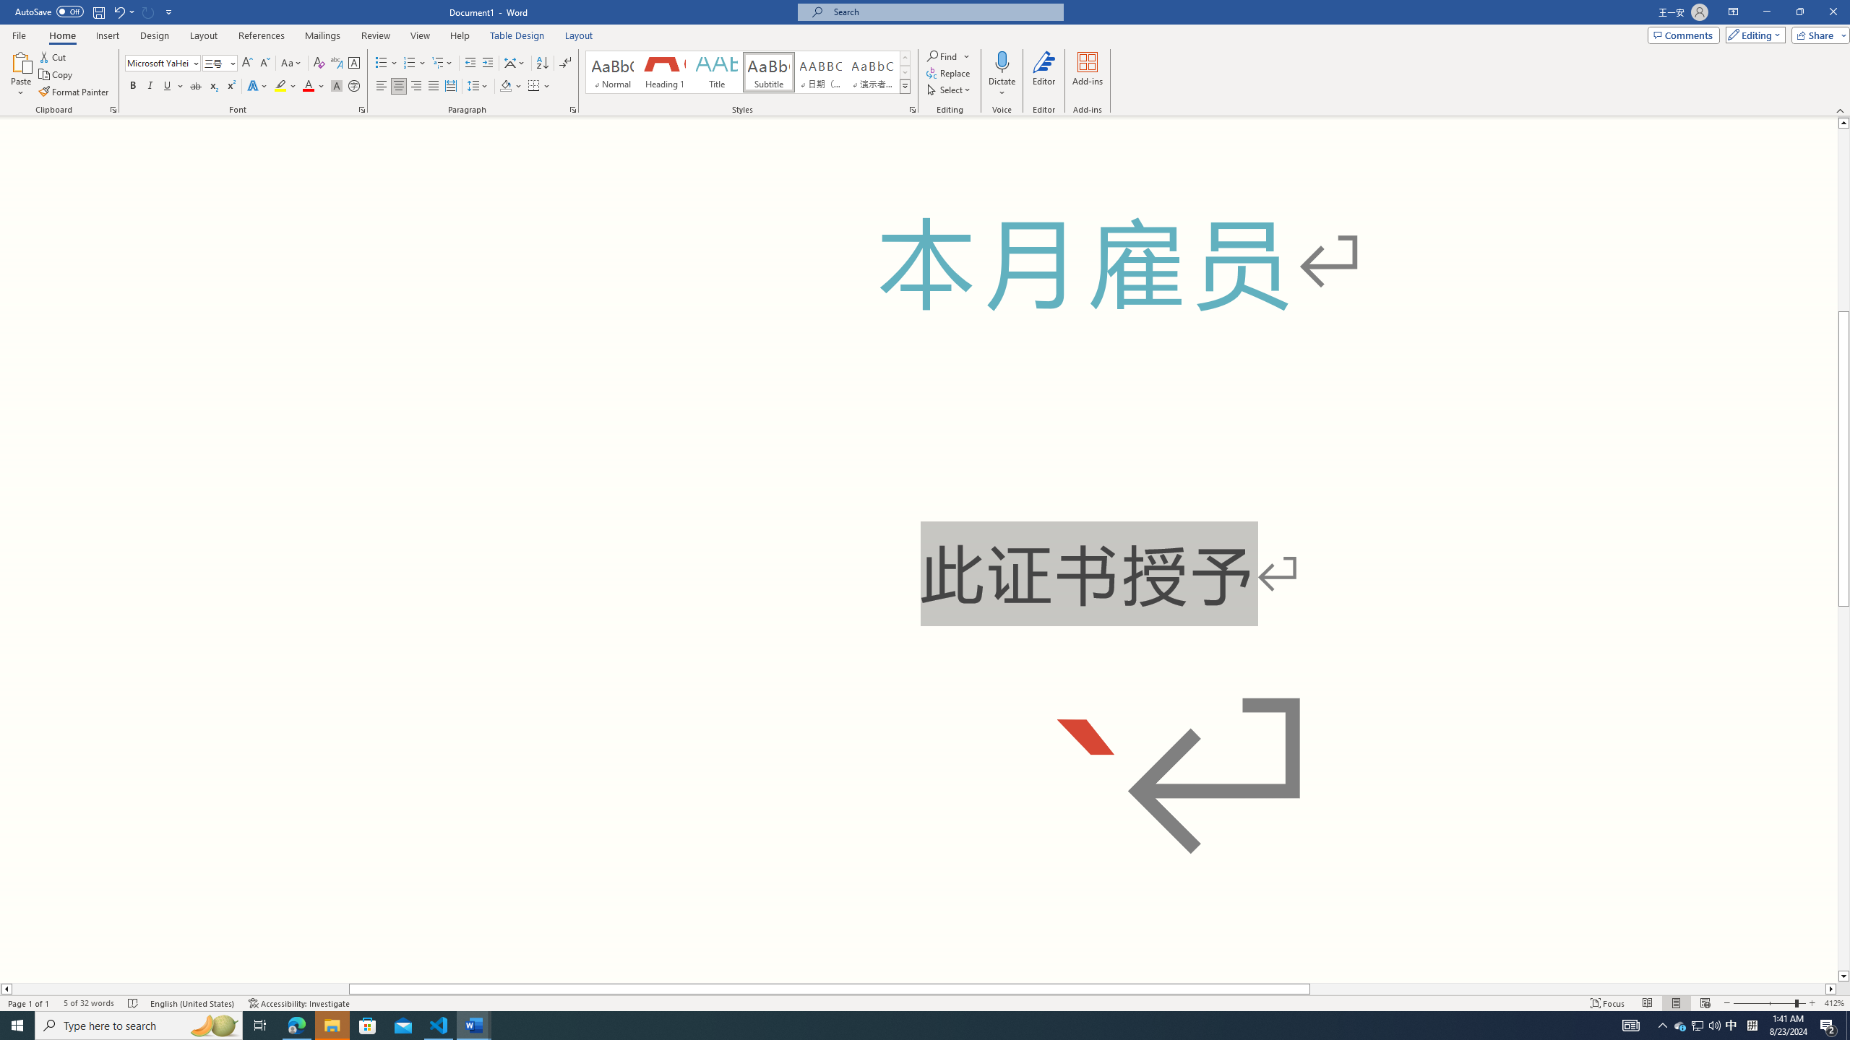  Describe the element at coordinates (950, 72) in the screenshot. I see `Replace...` at that location.